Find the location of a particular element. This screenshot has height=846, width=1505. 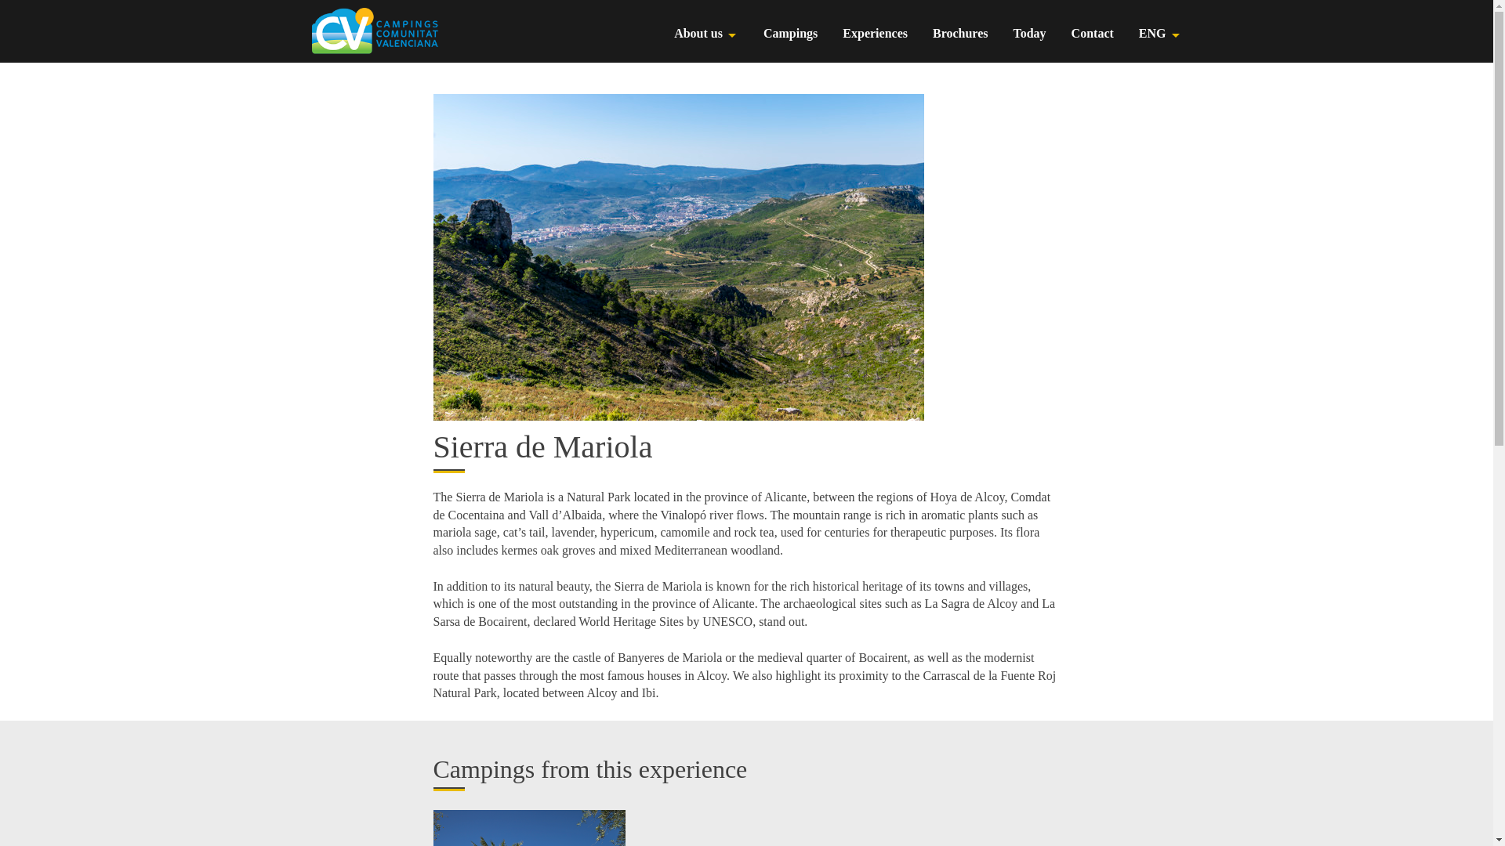

Today is located at coordinates (1029, 34).